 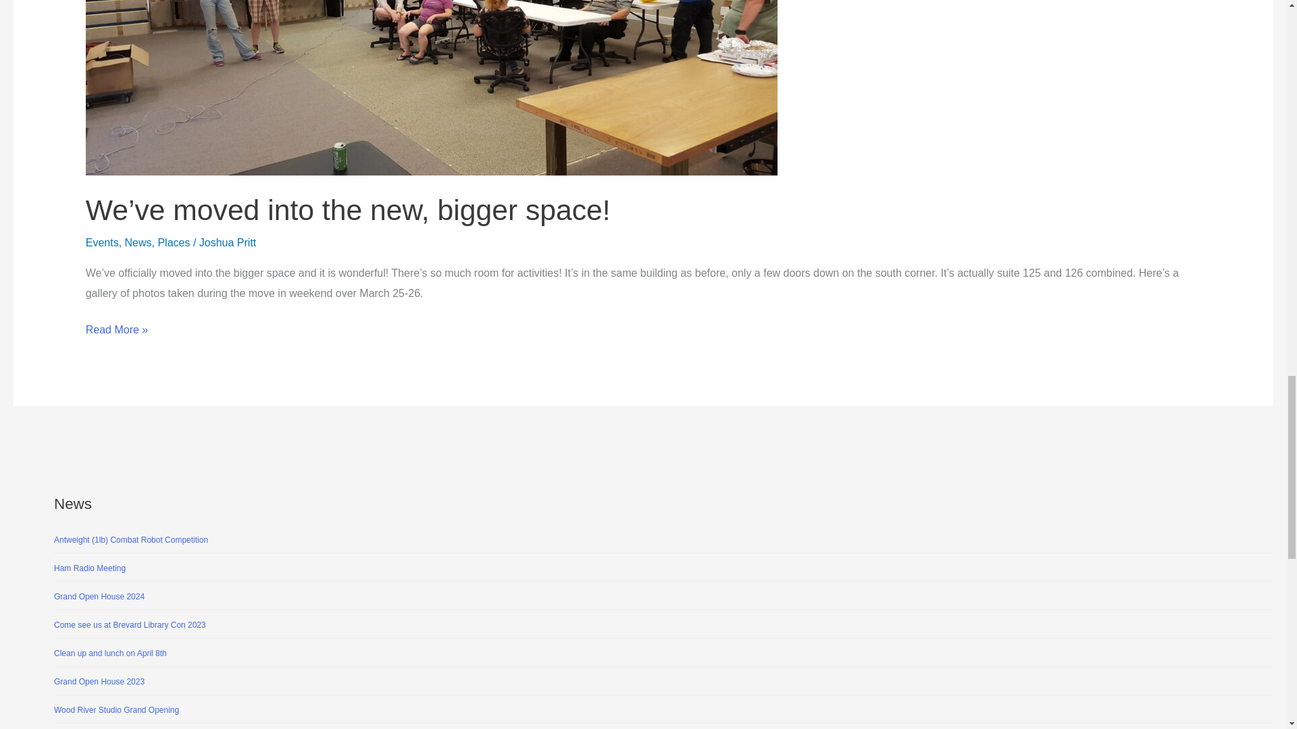 What do you see at coordinates (99, 597) in the screenshot?
I see `Grand Open House 2024` at bounding box center [99, 597].